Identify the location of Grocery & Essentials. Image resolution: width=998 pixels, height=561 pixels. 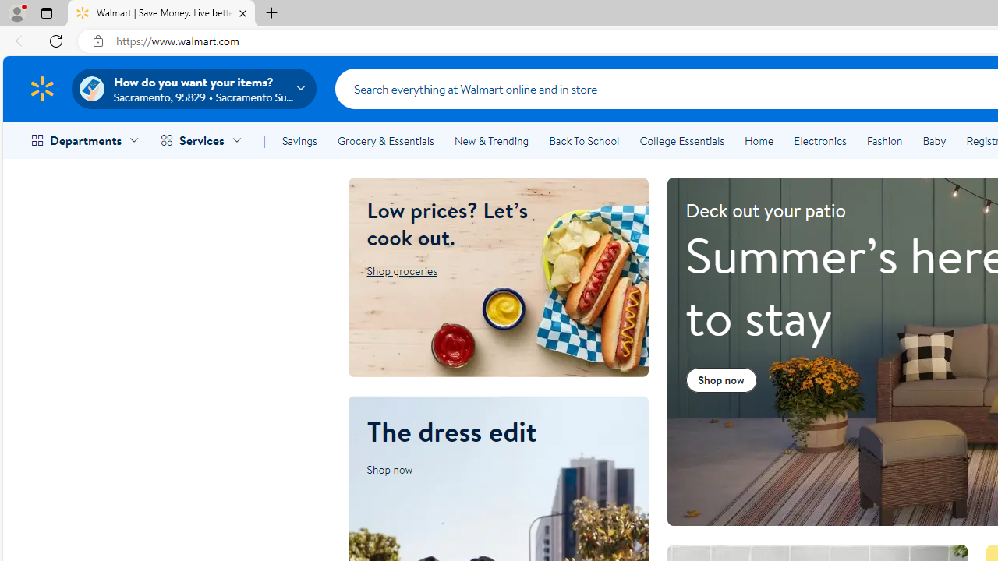
(385, 140).